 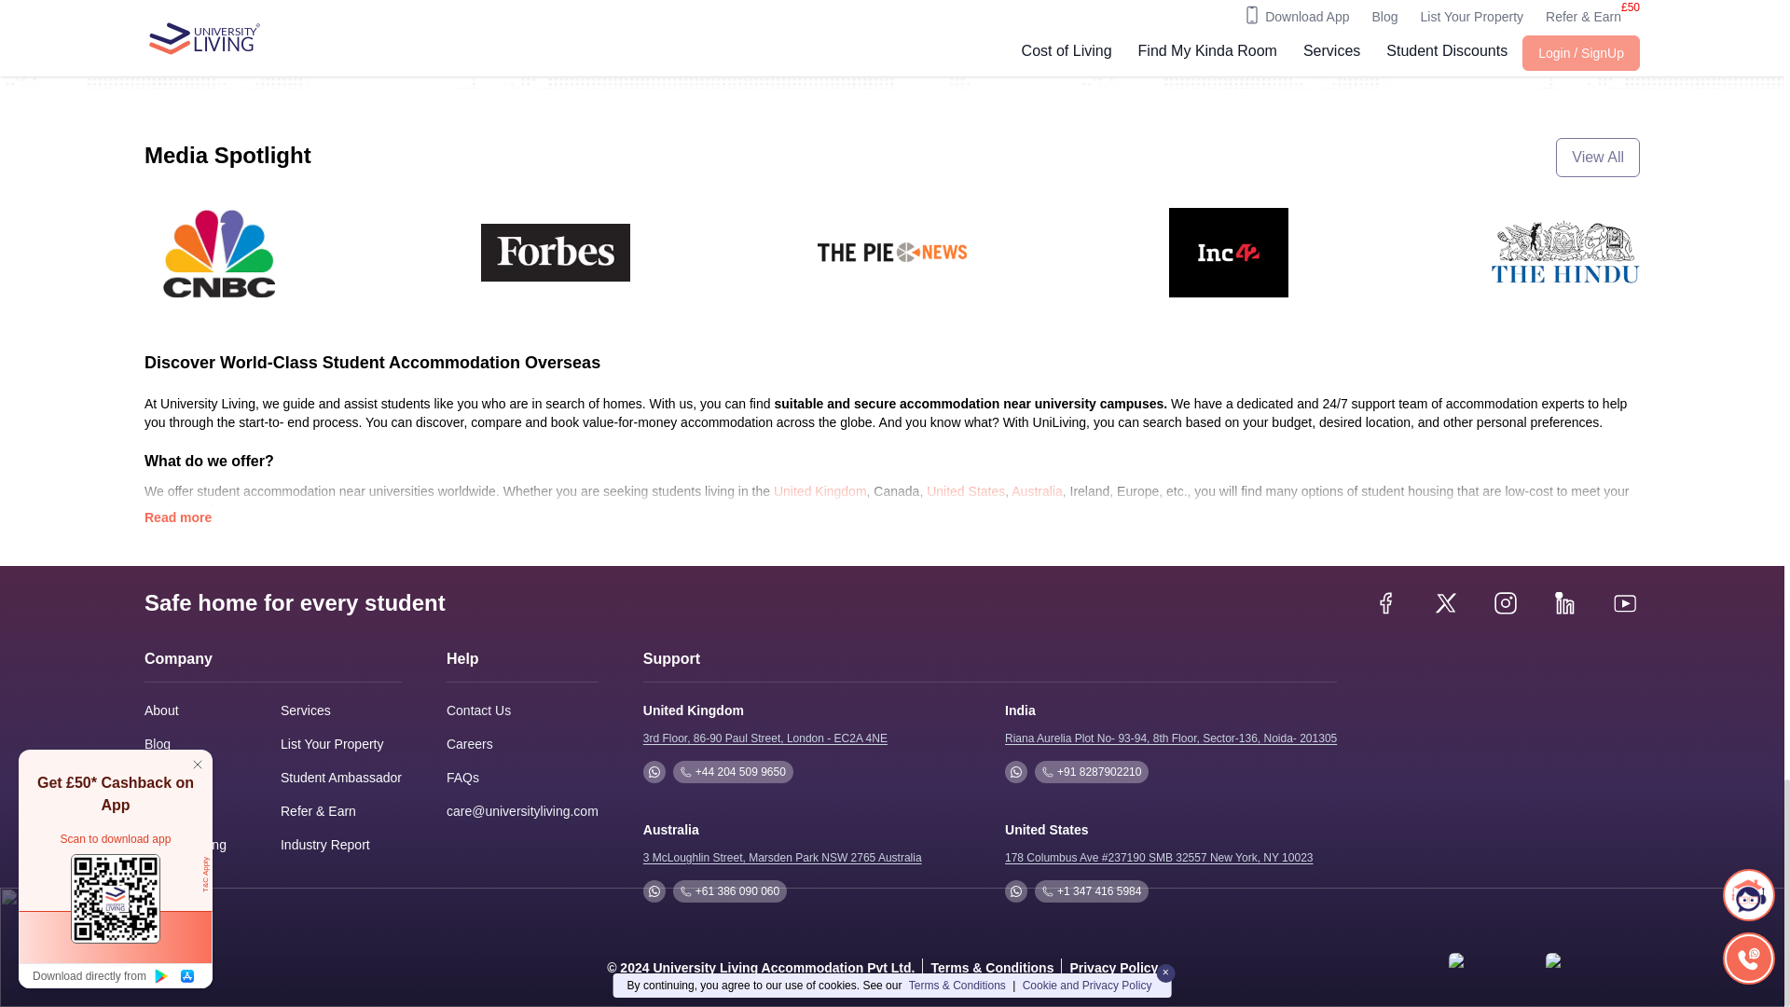 What do you see at coordinates (179, 778) in the screenshot?
I see `Scholarship` at bounding box center [179, 778].